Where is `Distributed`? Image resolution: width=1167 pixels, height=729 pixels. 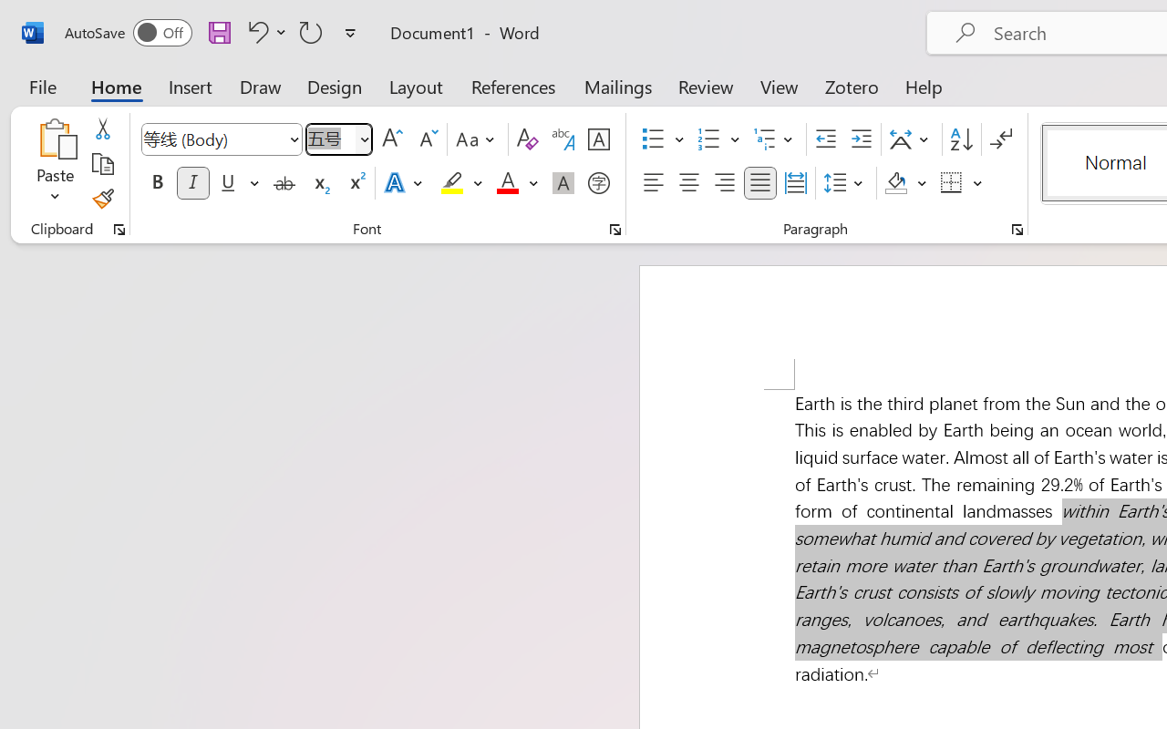 Distributed is located at coordinates (795, 183).